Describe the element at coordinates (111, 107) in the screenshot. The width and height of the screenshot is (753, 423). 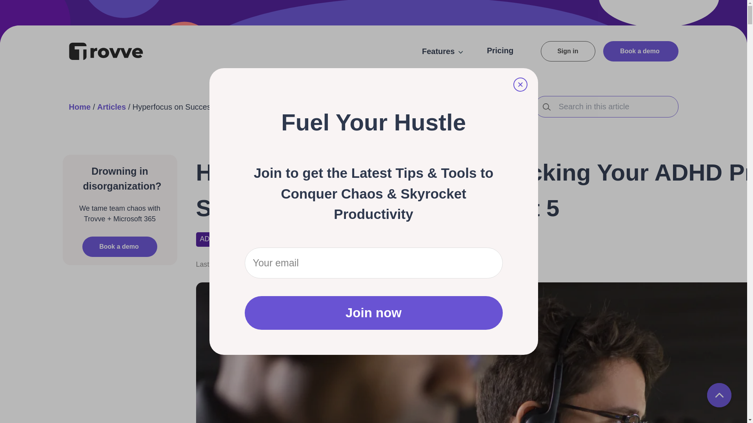
I see `Articles` at that location.